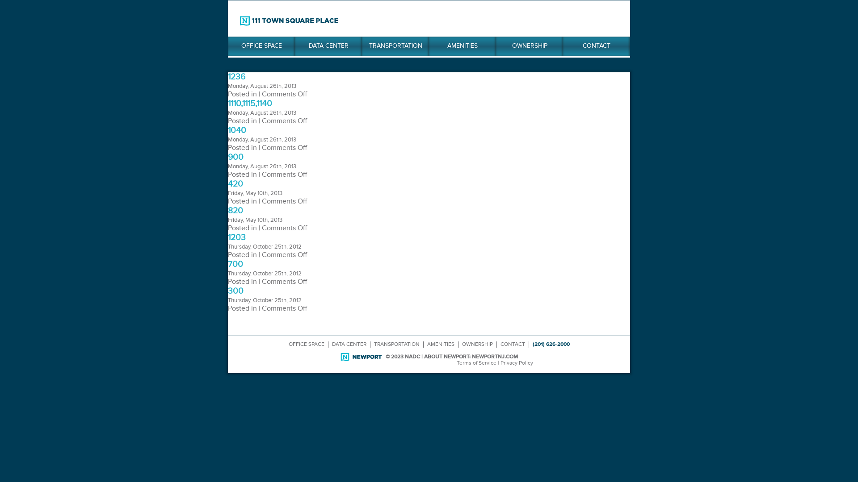  Describe the element at coordinates (396, 345) in the screenshot. I see `TRANSPORTATION` at that location.